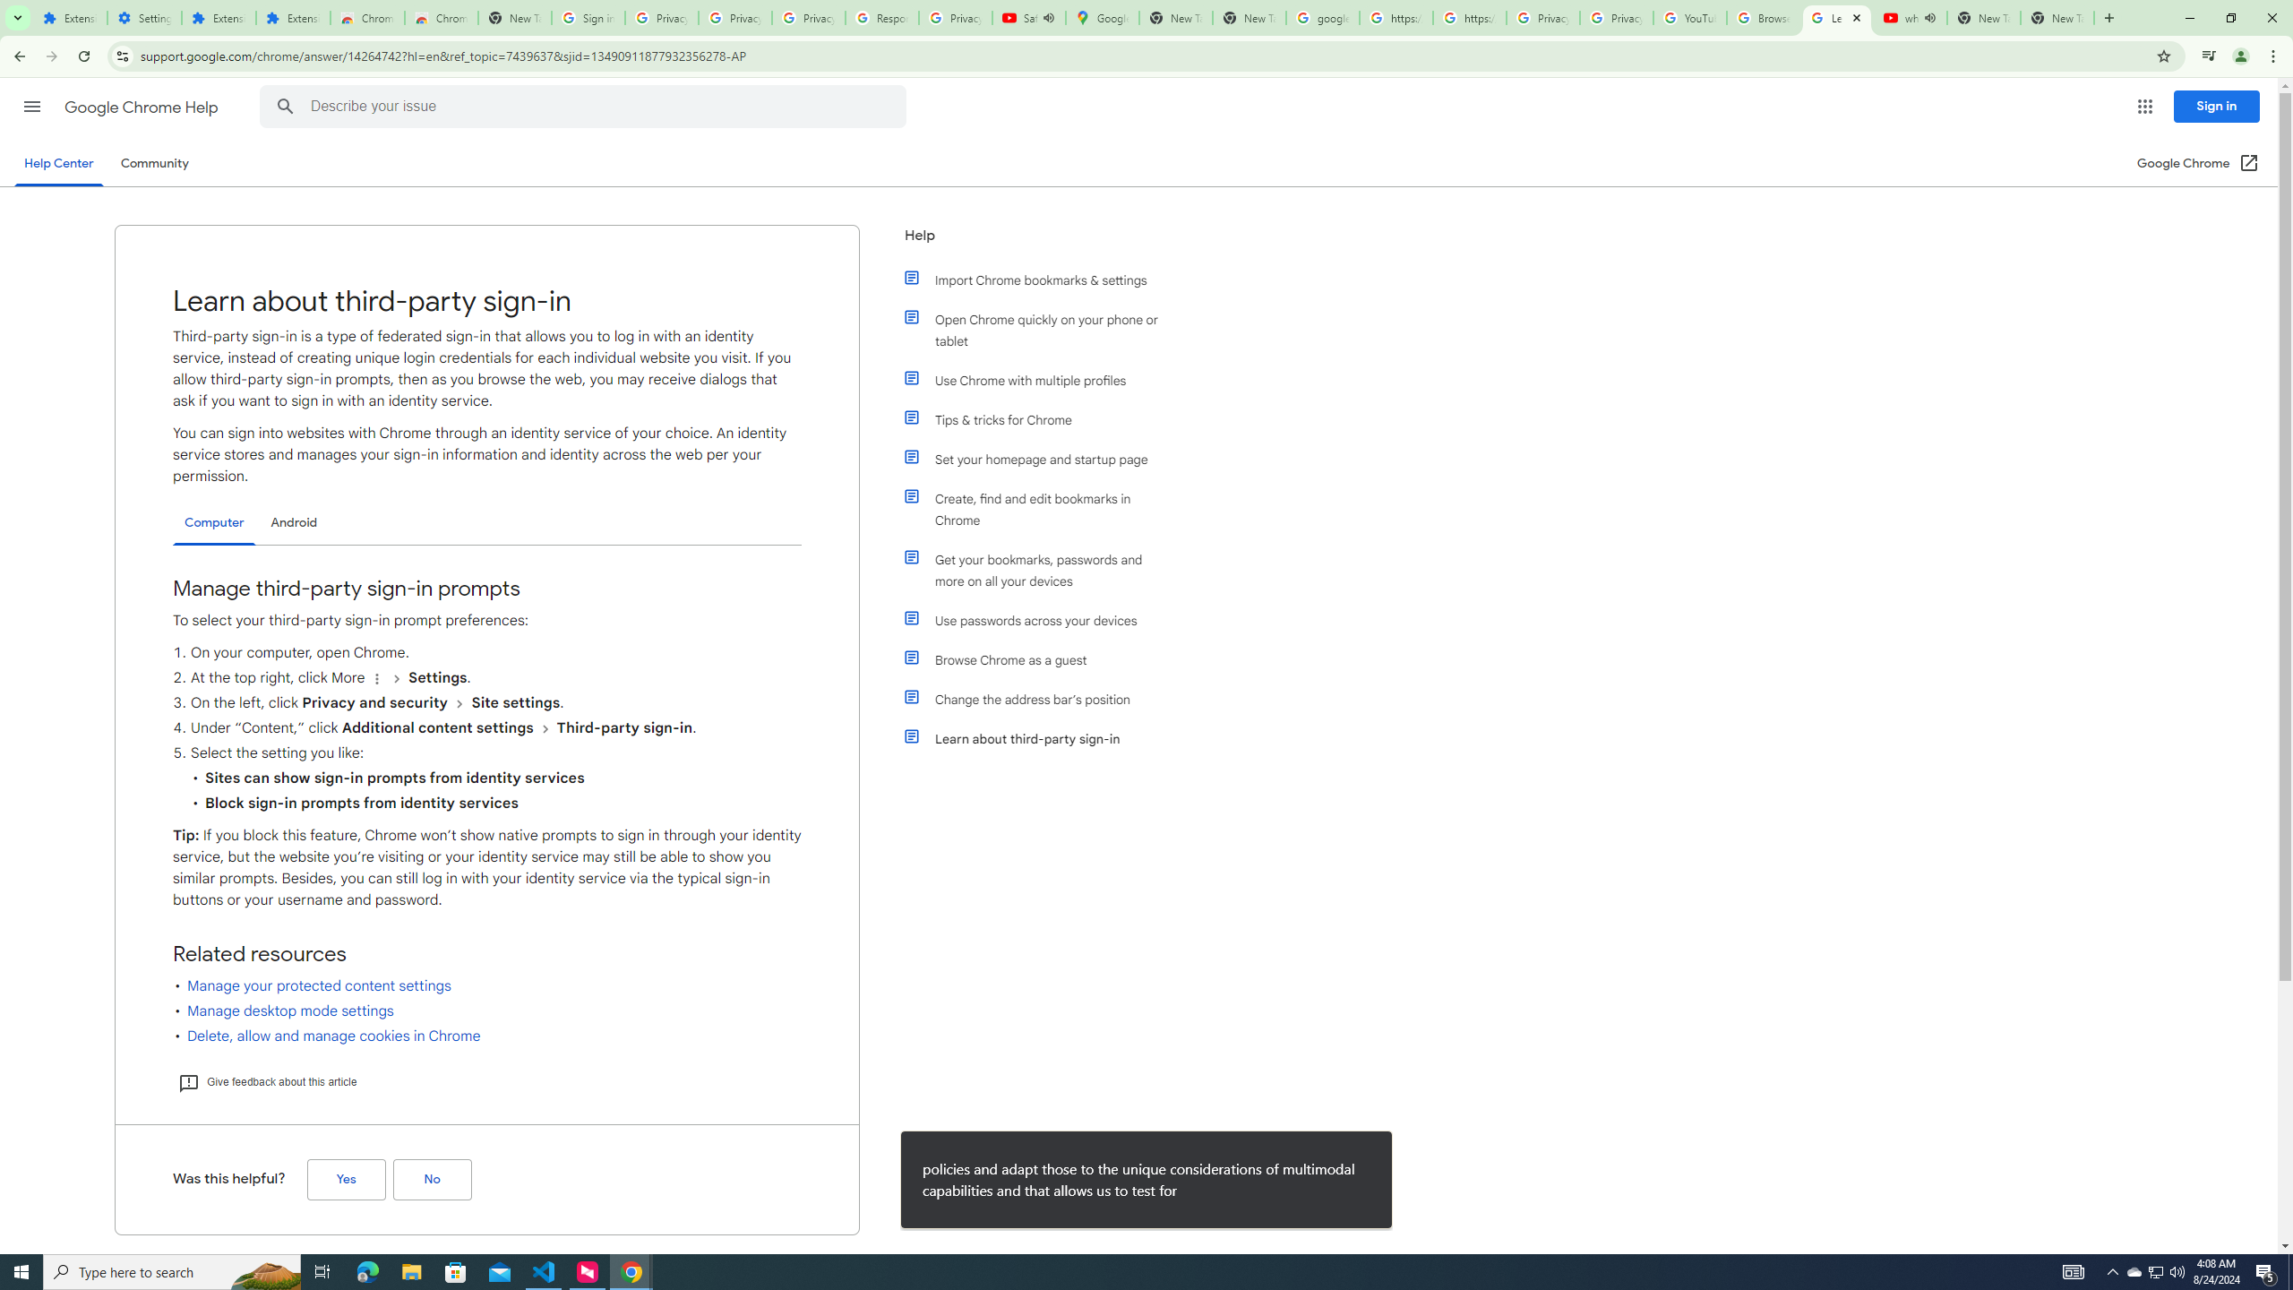 The width and height of the screenshot is (2293, 1290). What do you see at coordinates (1042, 659) in the screenshot?
I see `Browse Chrome as a guest` at bounding box center [1042, 659].